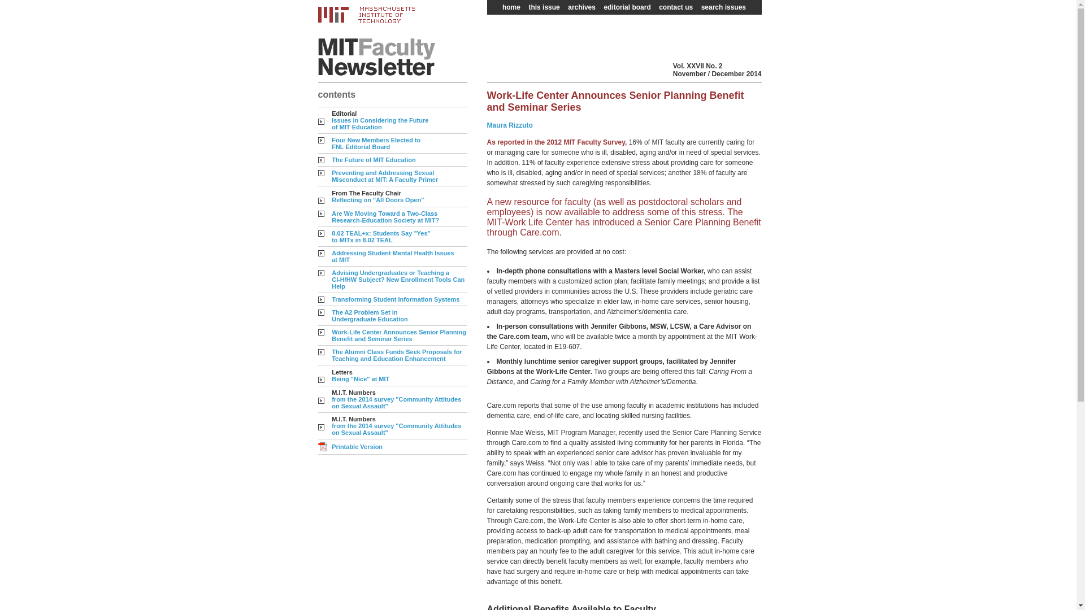 The width and height of the screenshot is (1085, 610). I want to click on Maura Rizzuto, so click(676, 7).